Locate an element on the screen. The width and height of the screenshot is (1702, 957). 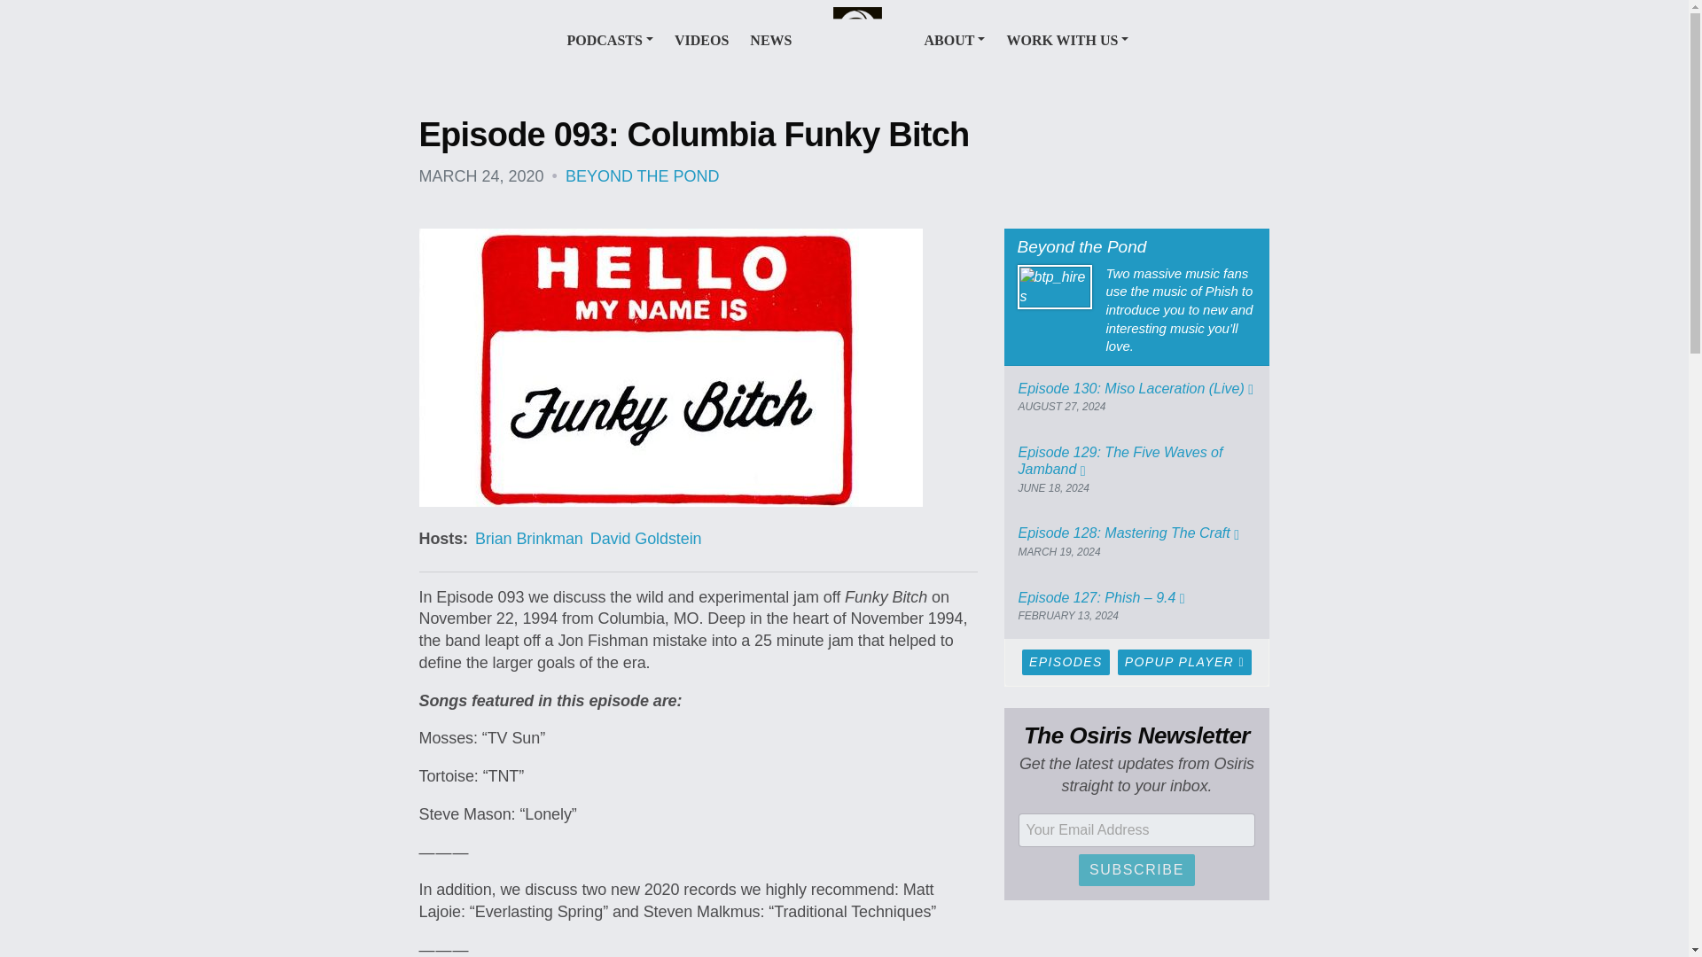
ABOUT is located at coordinates (954, 39).